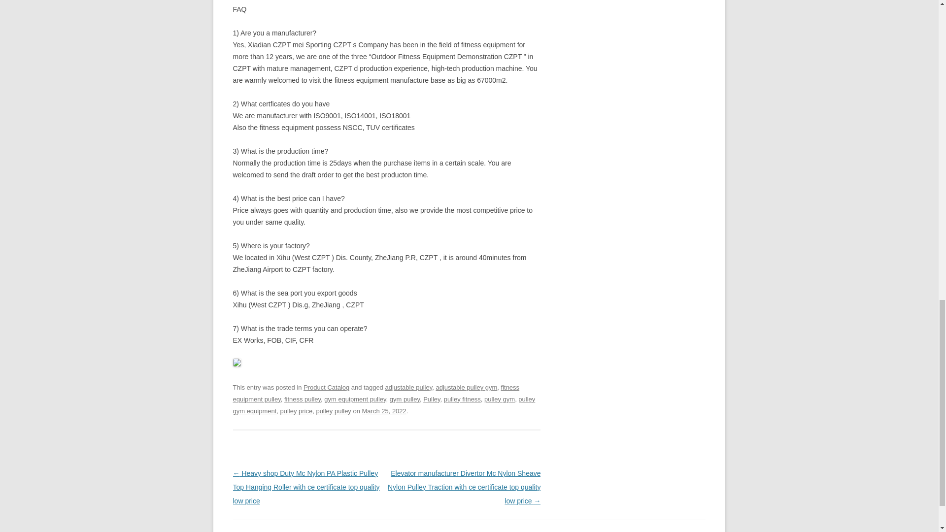  I want to click on adjustable pulley, so click(408, 387).